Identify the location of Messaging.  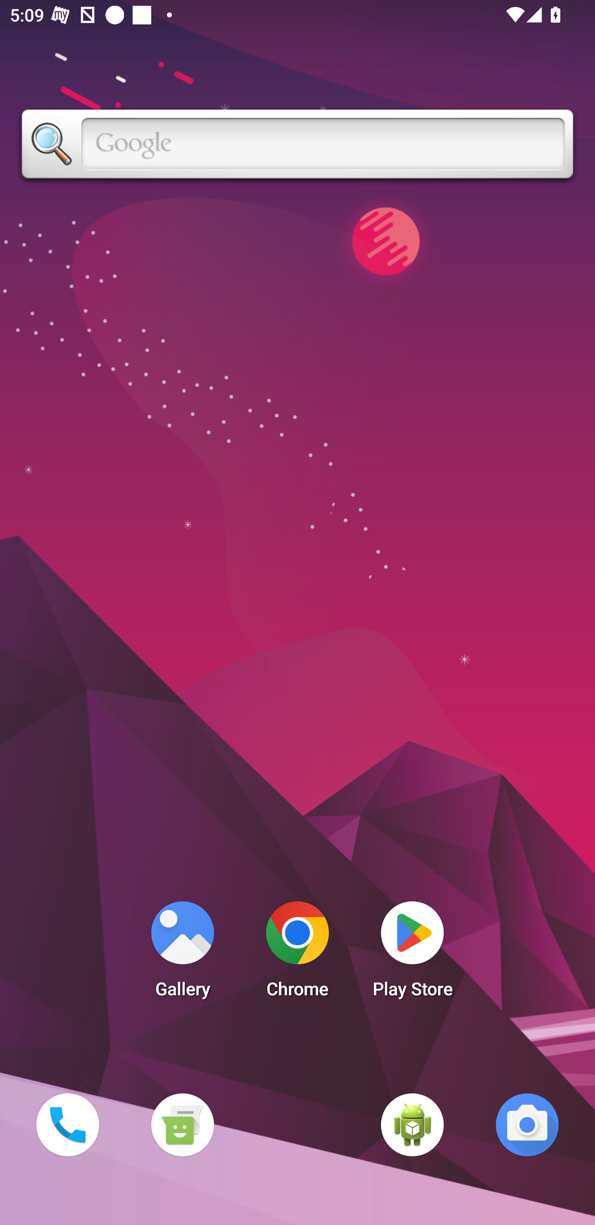
(182, 1124).